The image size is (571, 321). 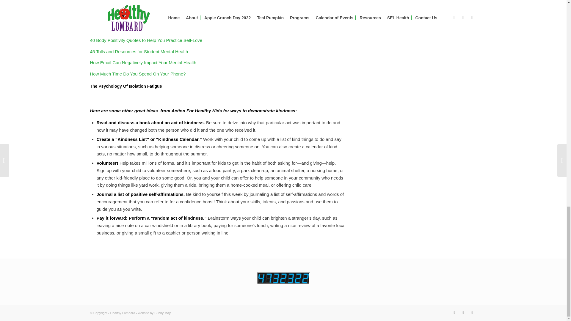 I want to click on Youtube, so click(x=472, y=312).